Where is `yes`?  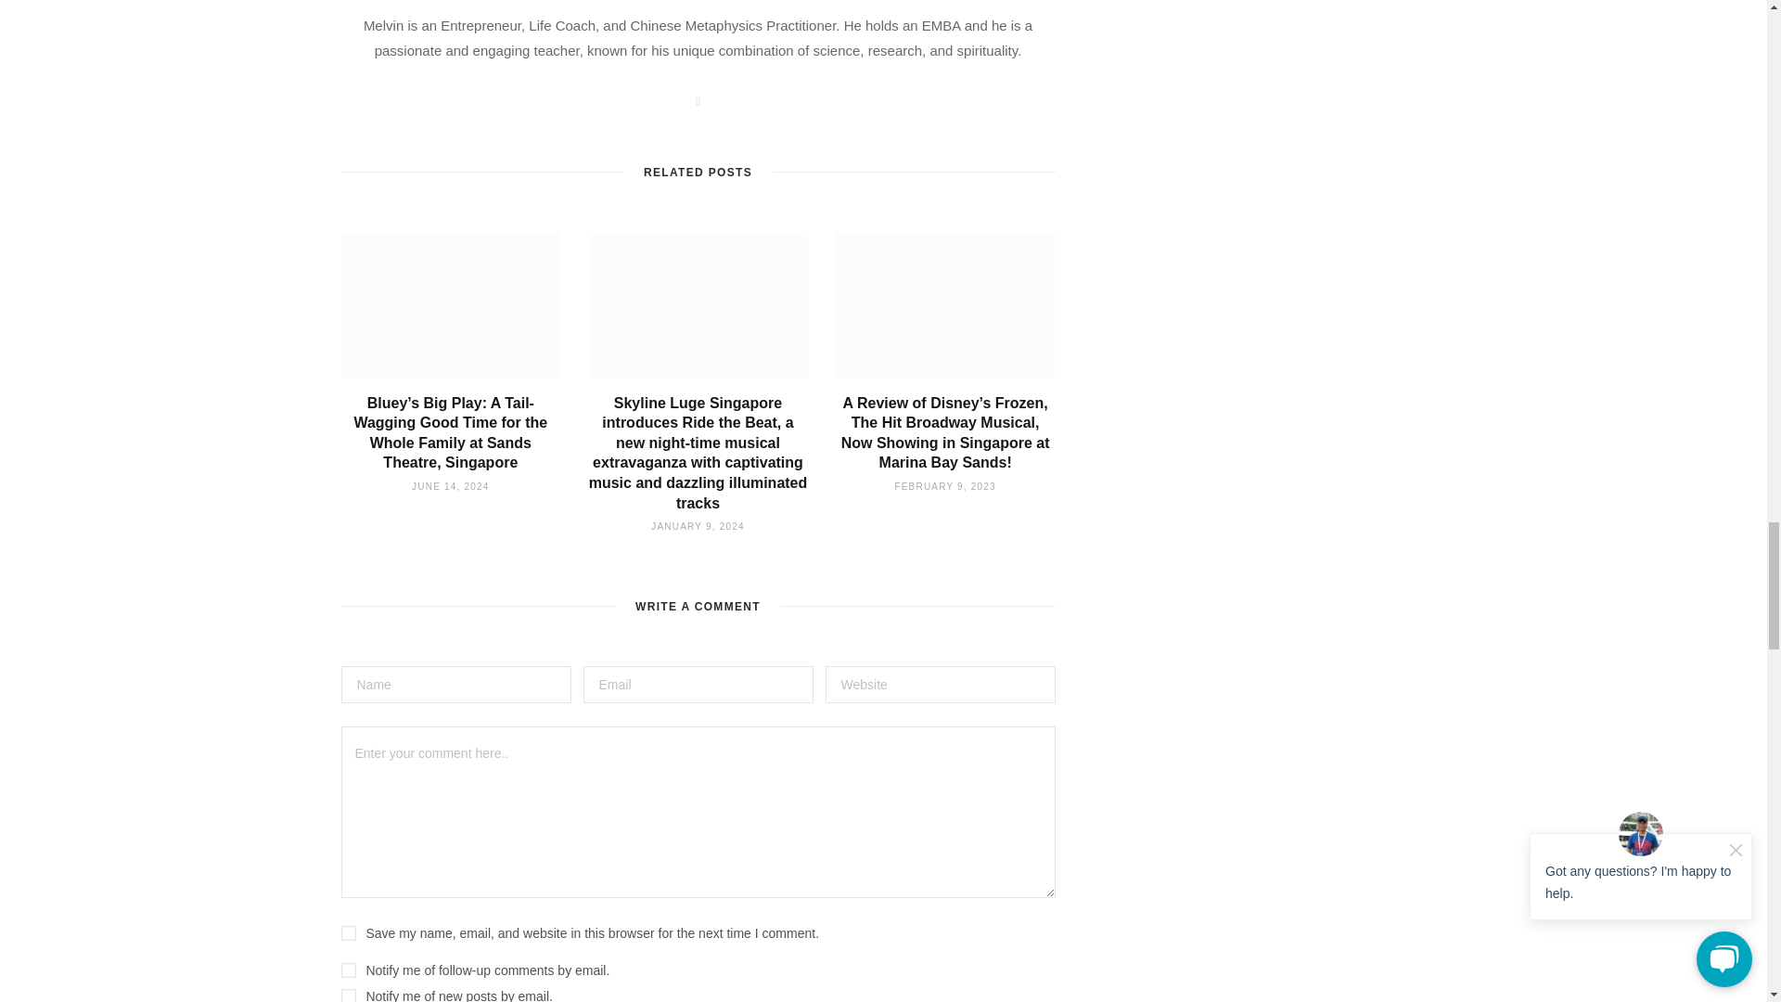
yes is located at coordinates (349, 933).